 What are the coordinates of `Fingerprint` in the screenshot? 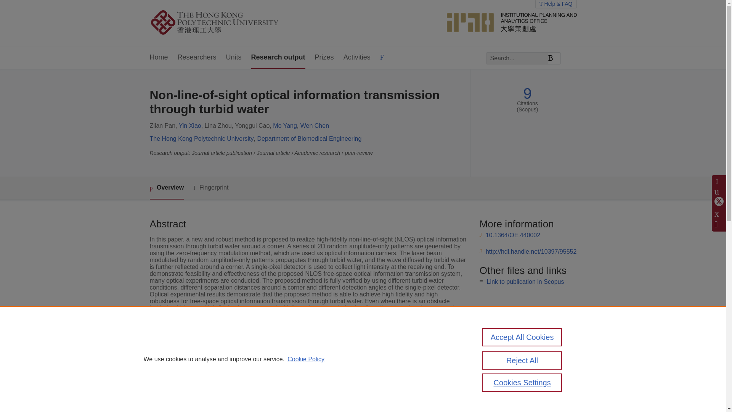 It's located at (210, 188).